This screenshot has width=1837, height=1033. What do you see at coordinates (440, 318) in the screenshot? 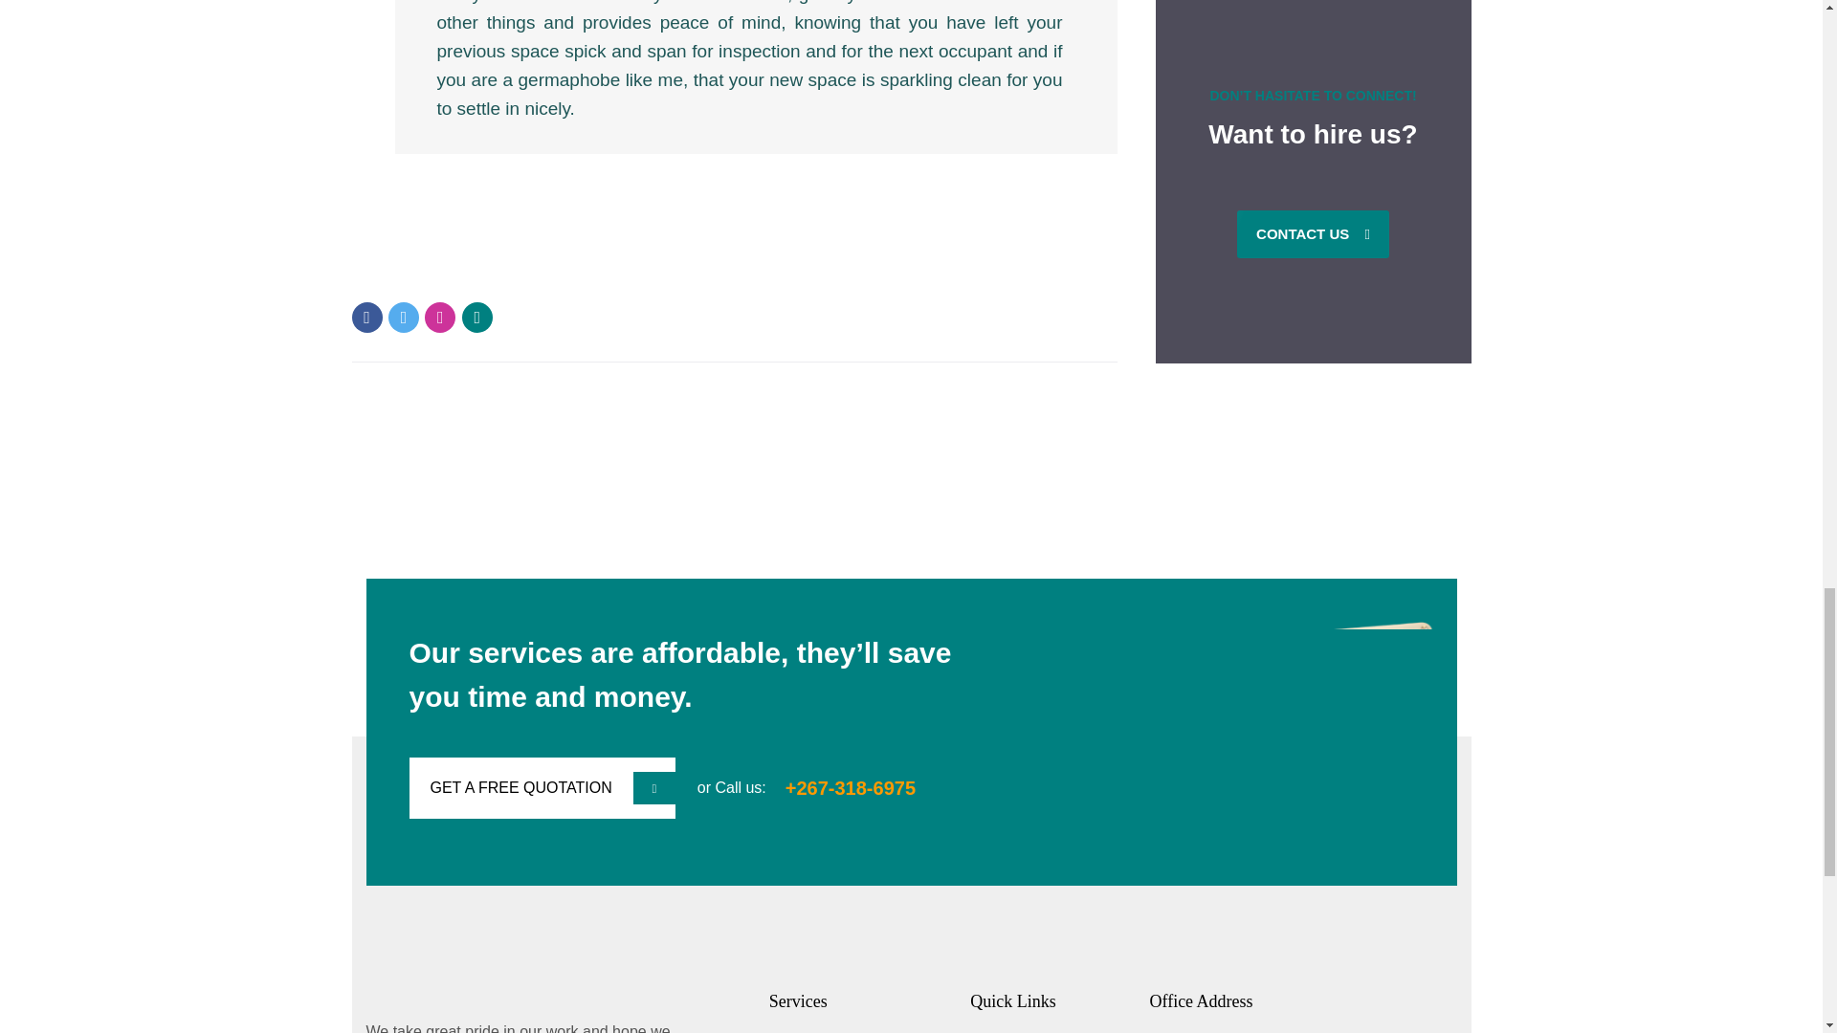
I see `Pinterest` at bounding box center [440, 318].